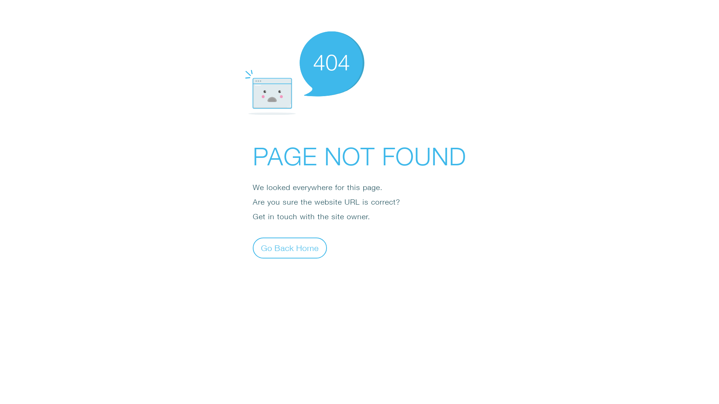 This screenshot has width=719, height=404. What do you see at coordinates (290, 248) in the screenshot?
I see `Go Back Home` at bounding box center [290, 248].